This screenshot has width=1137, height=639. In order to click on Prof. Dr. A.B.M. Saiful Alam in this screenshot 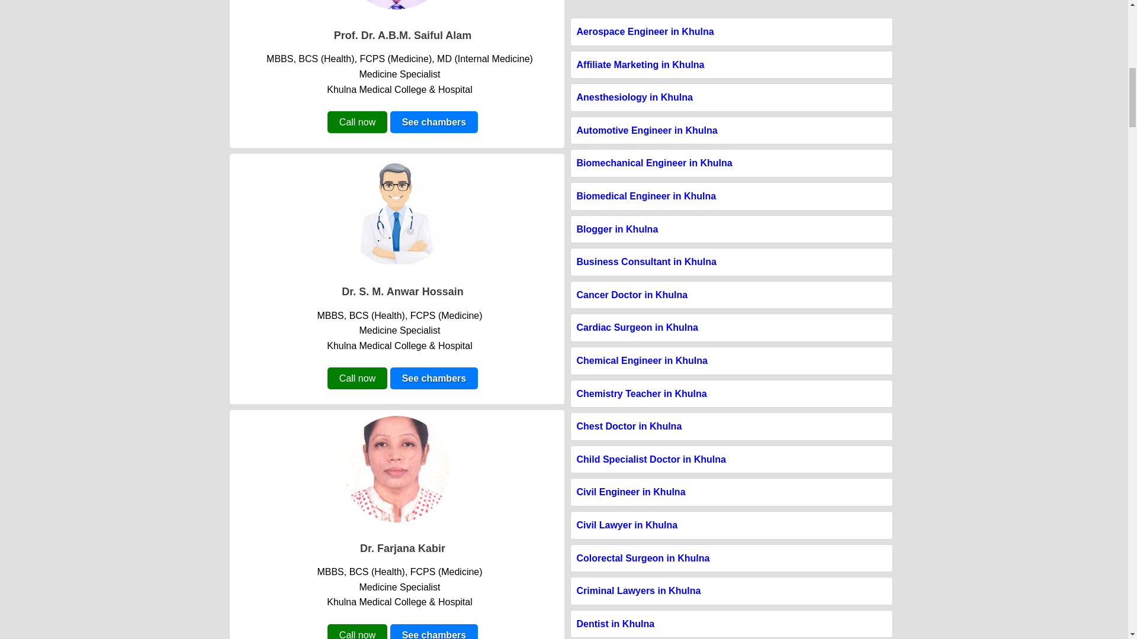, I will do `click(403, 35)`.